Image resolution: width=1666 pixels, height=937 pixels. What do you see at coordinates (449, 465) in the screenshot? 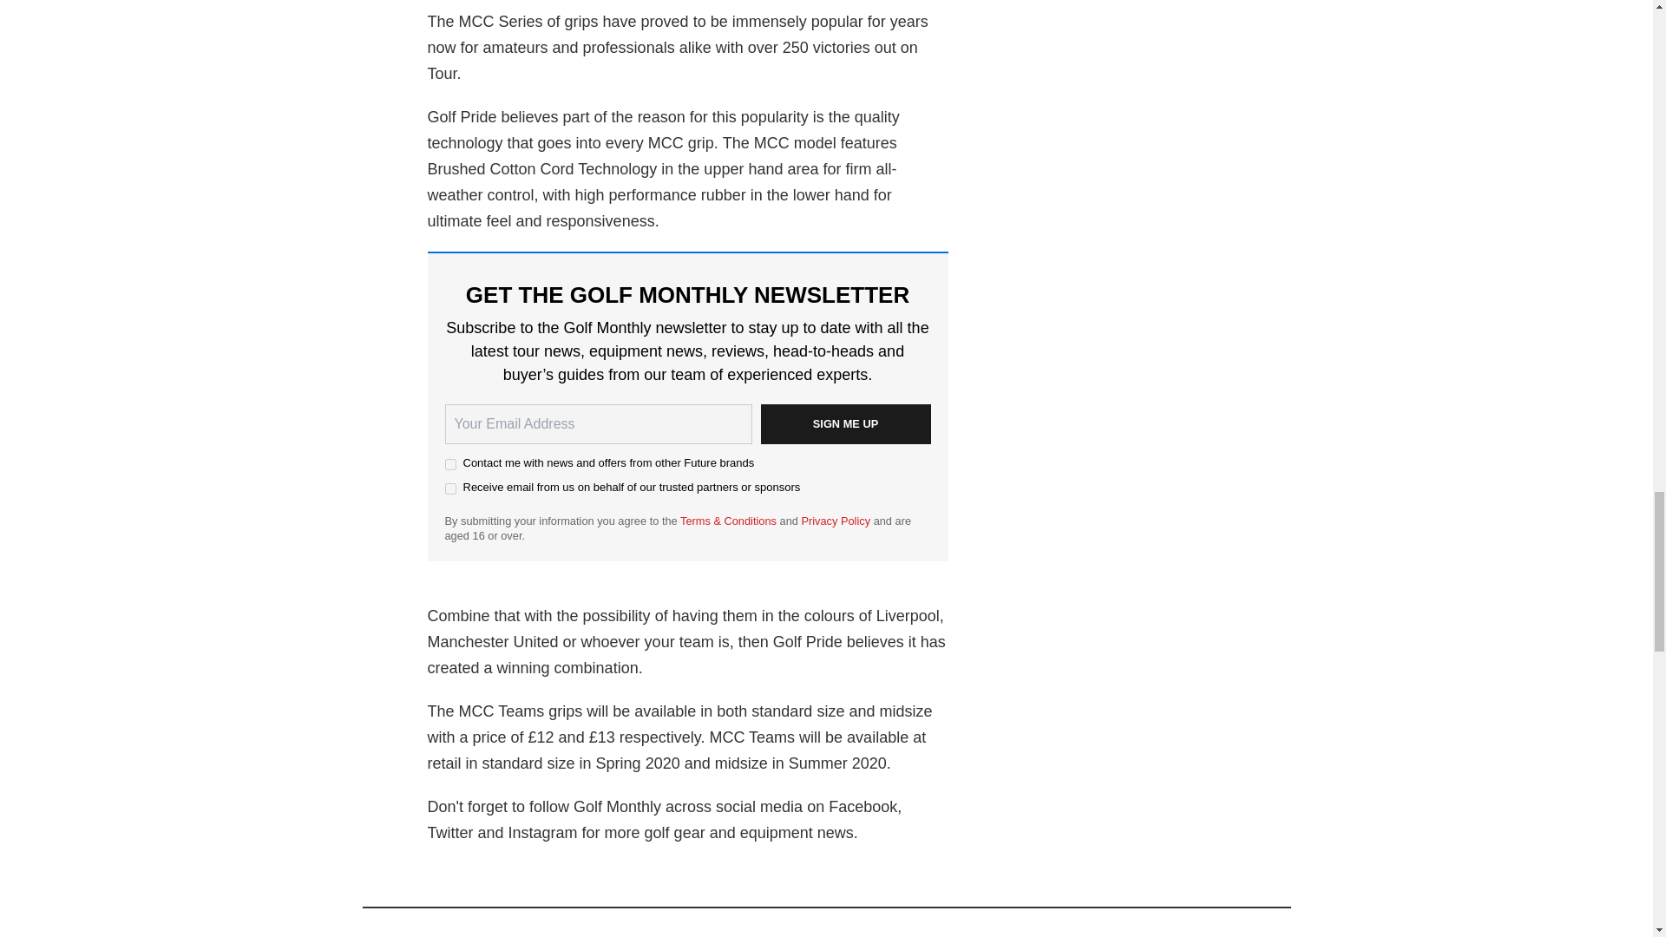
I see `on` at bounding box center [449, 465].